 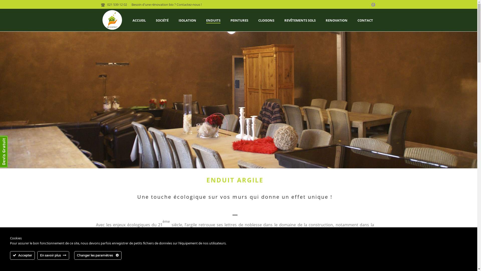 What do you see at coordinates (187, 20) in the screenshot?
I see `ISOLATION` at bounding box center [187, 20].